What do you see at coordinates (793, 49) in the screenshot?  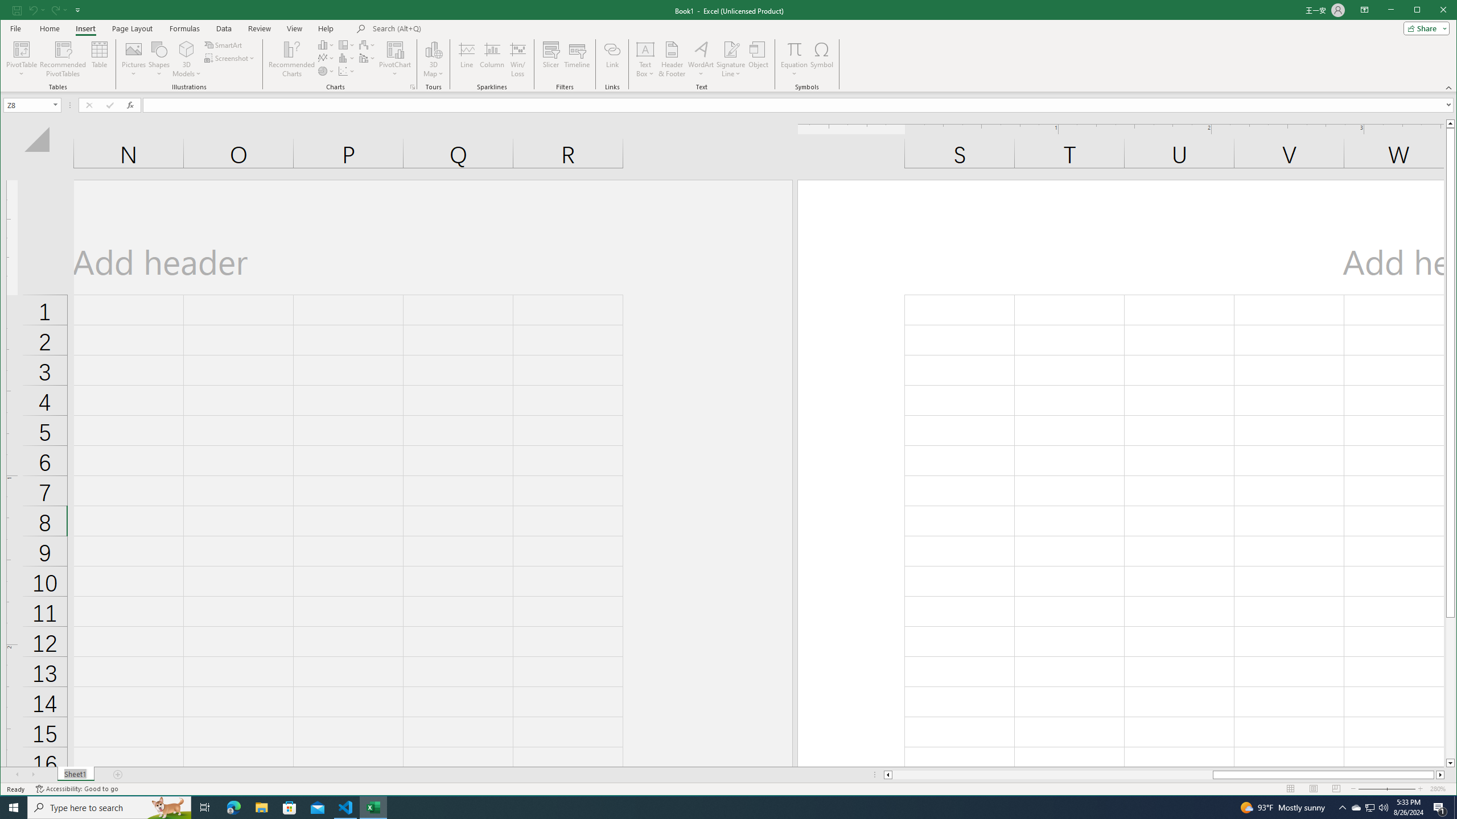 I see `Signature Line` at bounding box center [793, 49].